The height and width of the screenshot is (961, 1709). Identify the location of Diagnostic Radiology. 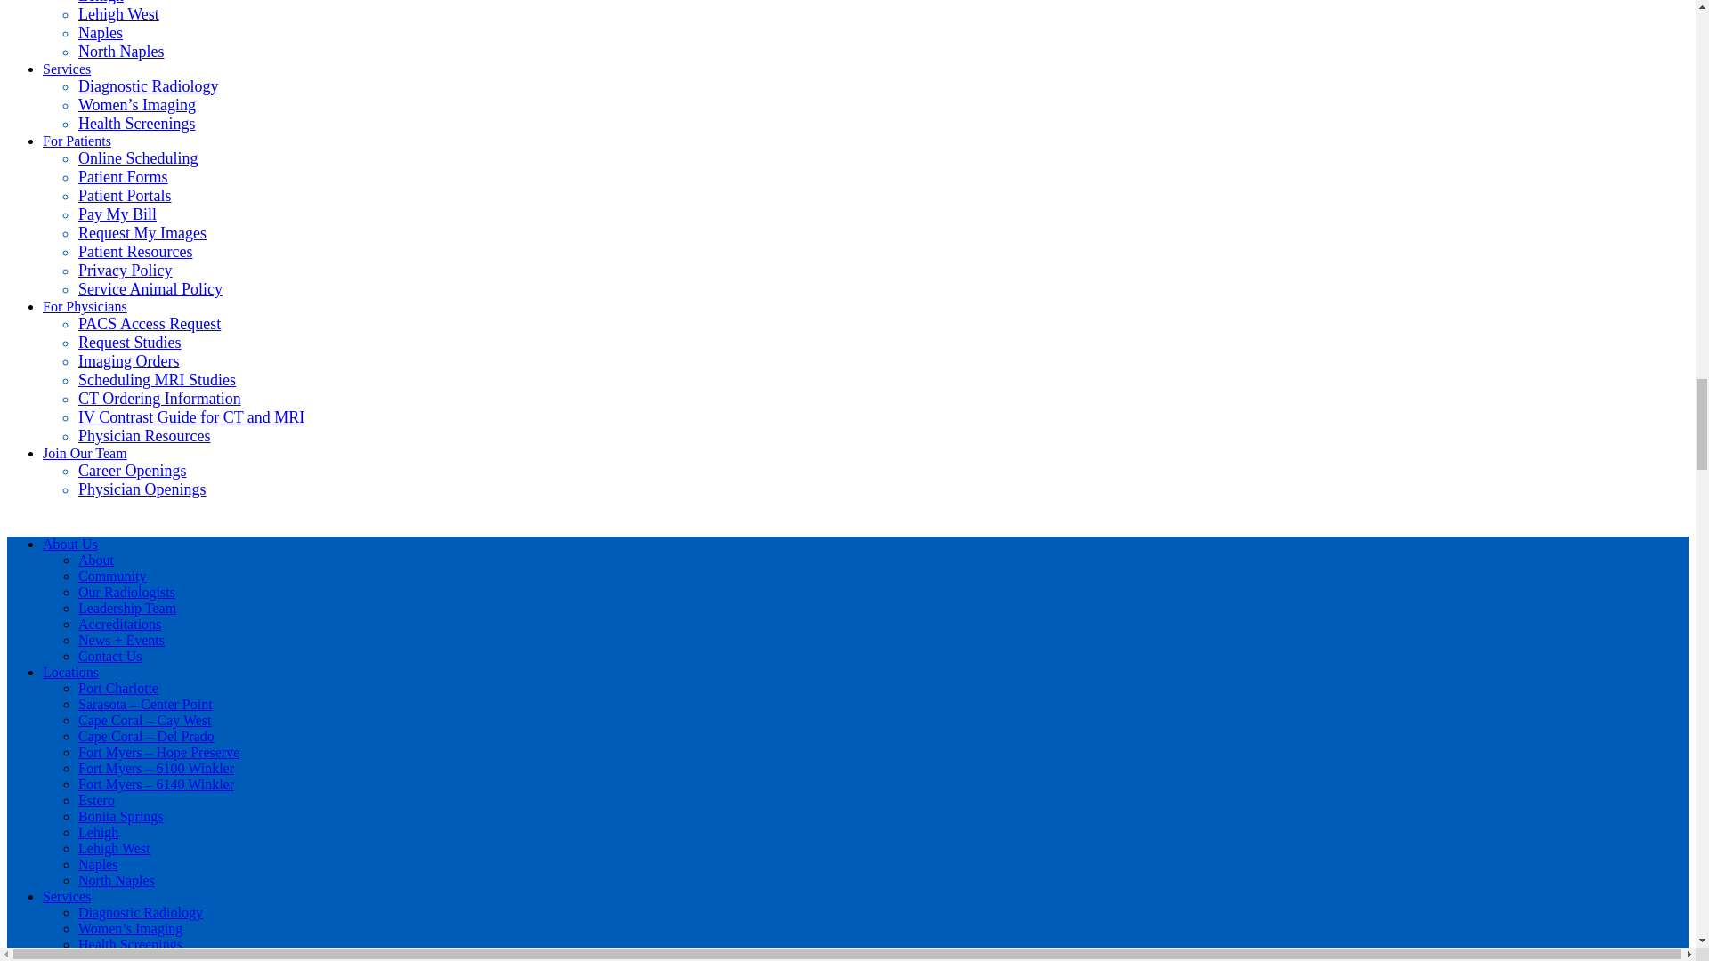
(148, 85).